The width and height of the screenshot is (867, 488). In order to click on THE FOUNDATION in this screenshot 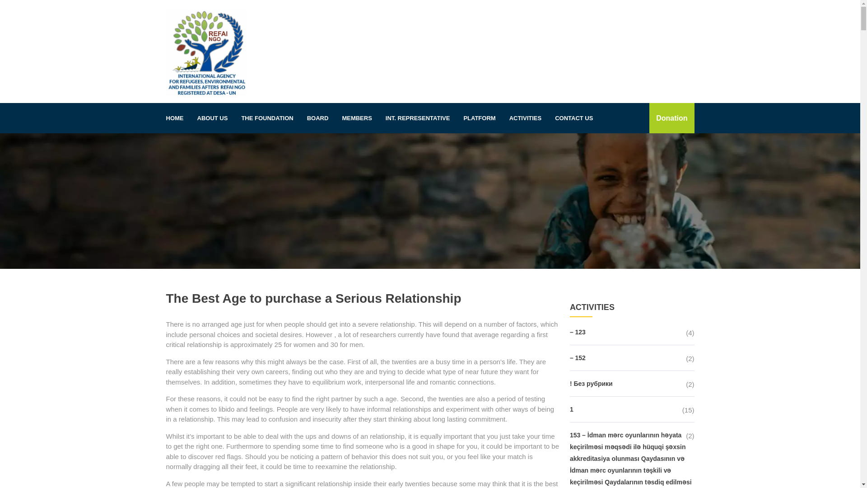, I will do `click(267, 118)`.